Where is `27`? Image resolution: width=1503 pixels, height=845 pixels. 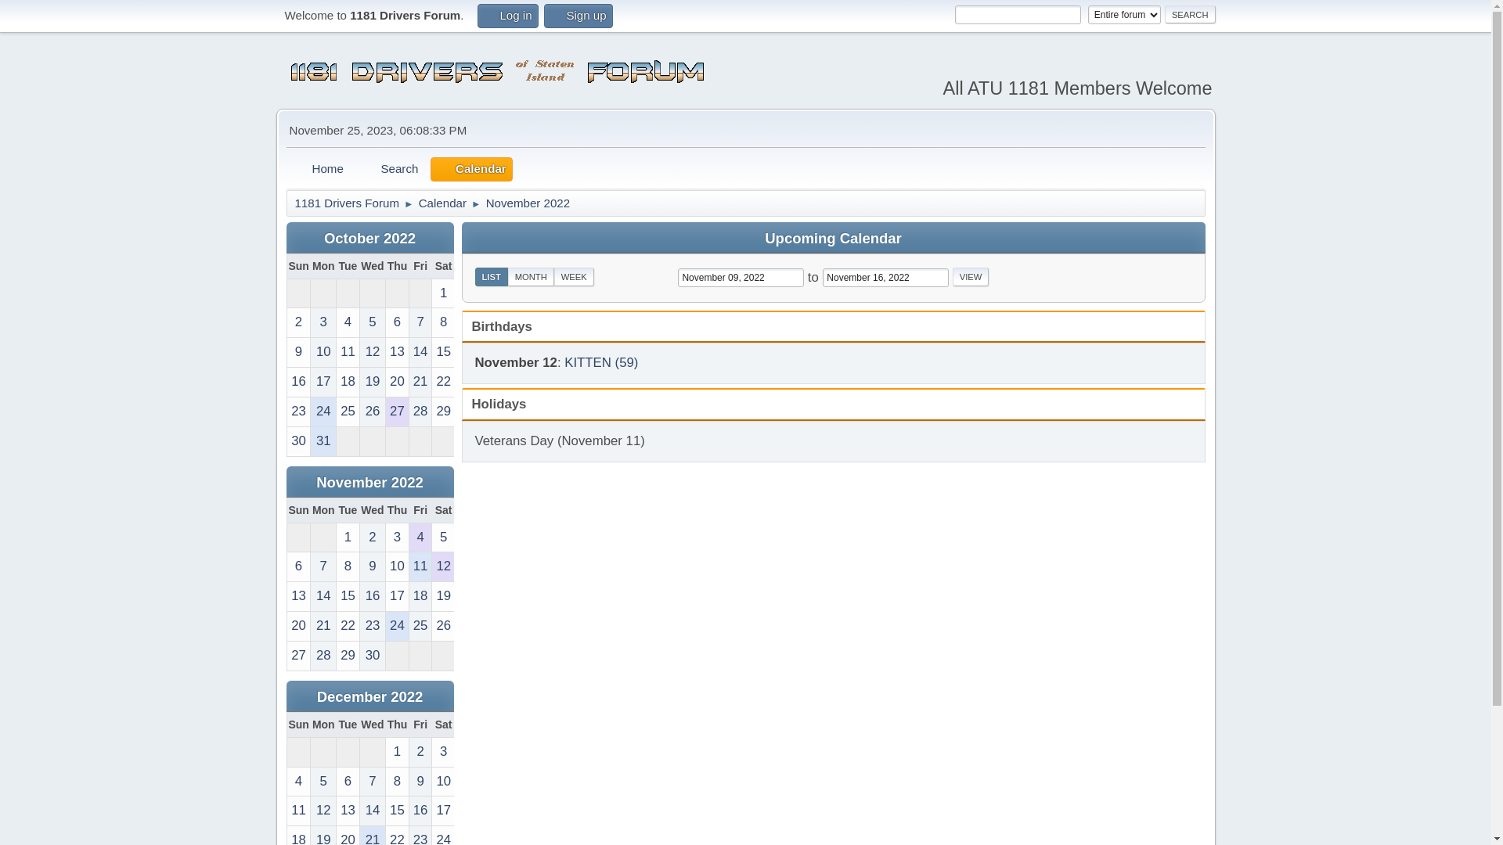 27 is located at coordinates (298, 656).